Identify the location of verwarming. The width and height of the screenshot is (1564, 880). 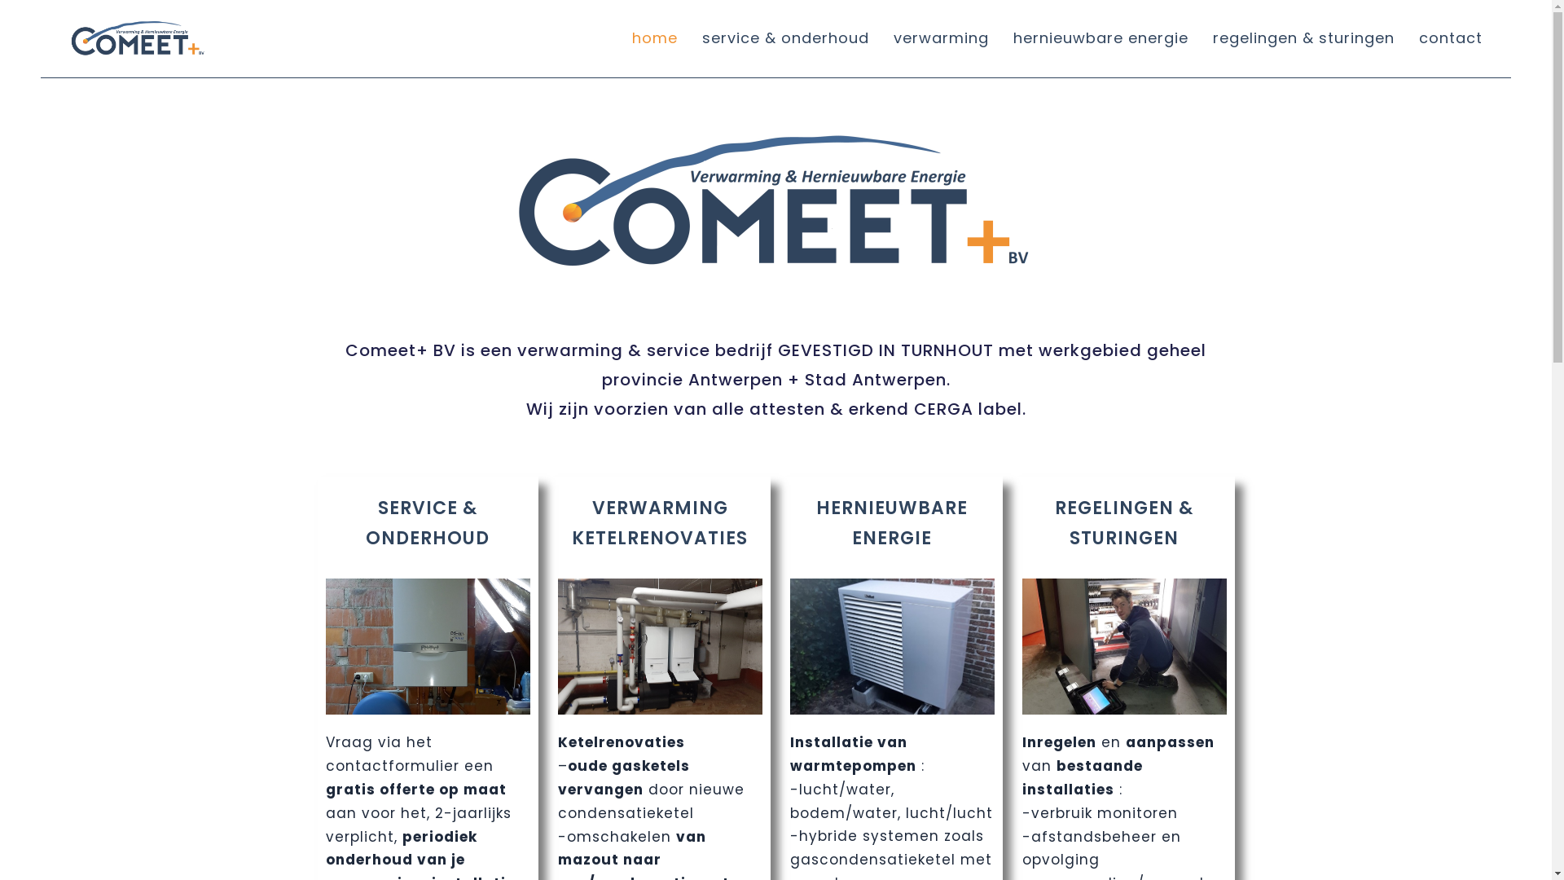
(942, 38).